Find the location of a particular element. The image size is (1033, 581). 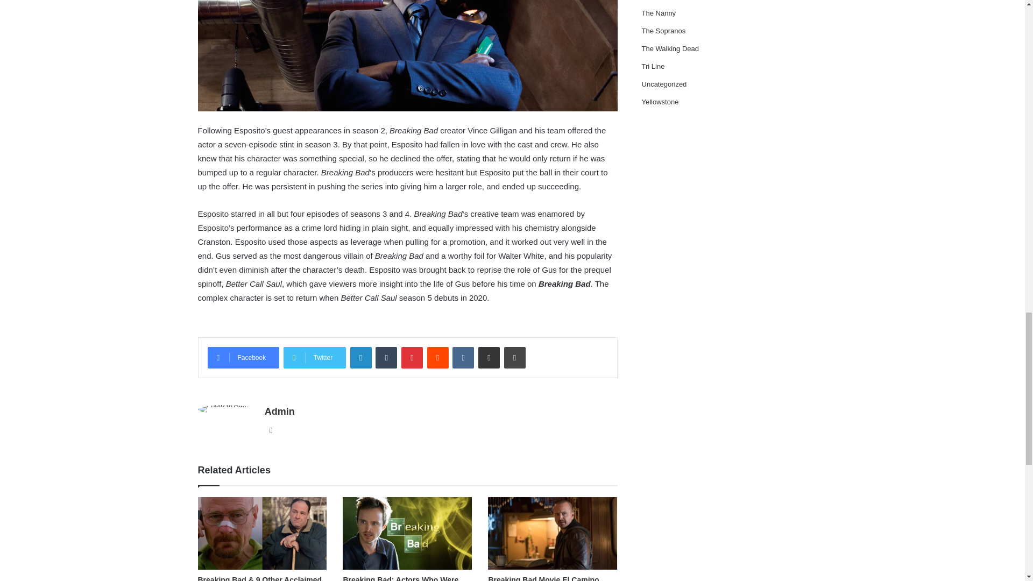

LinkedIn is located at coordinates (360, 357).